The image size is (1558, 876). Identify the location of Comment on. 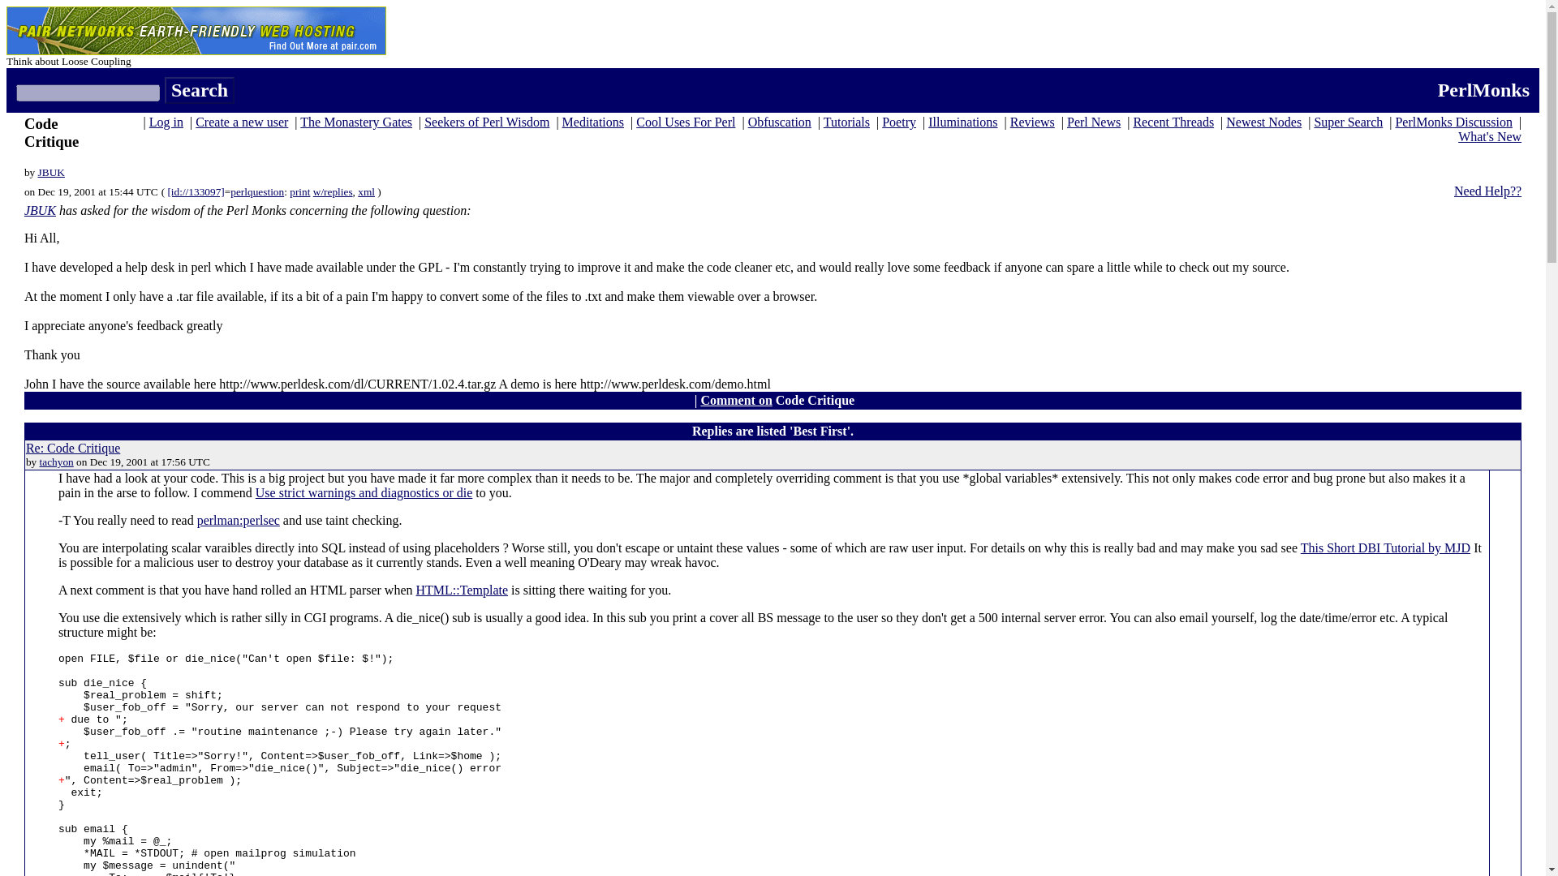
(735, 400).